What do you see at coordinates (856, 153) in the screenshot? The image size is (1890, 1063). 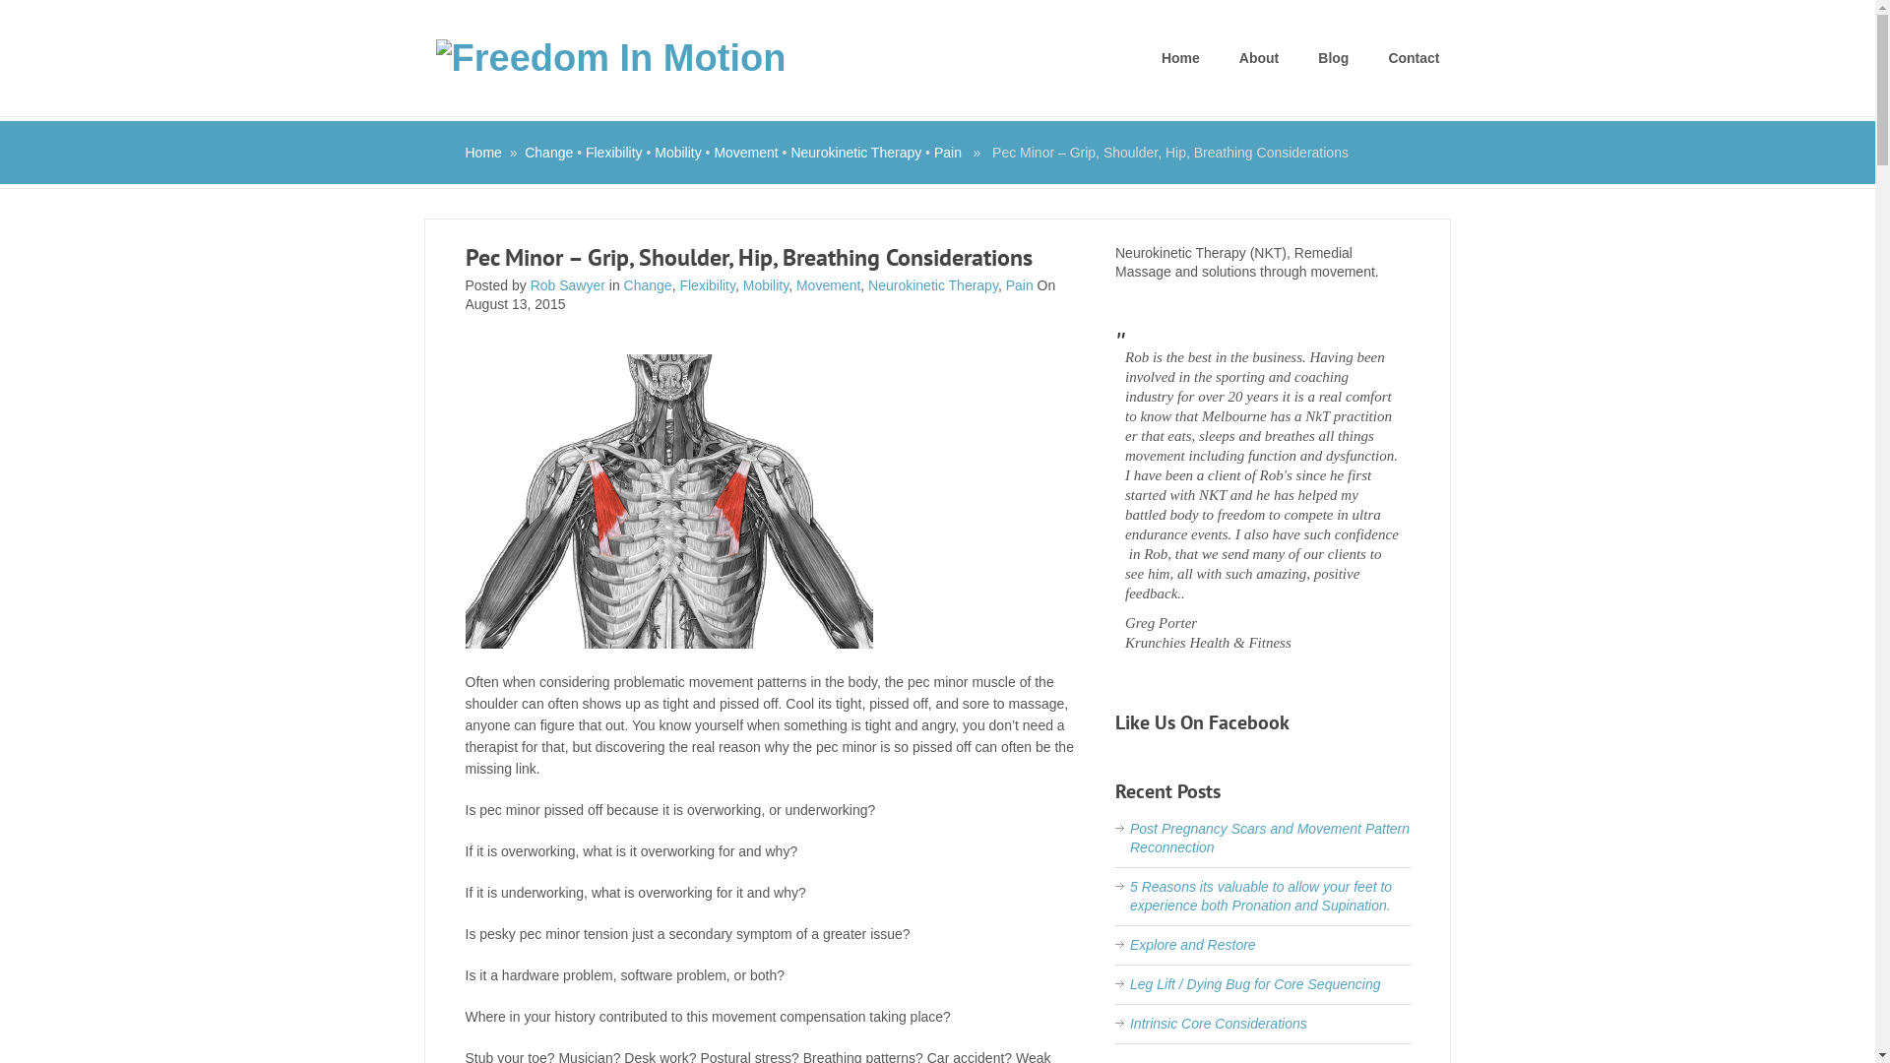 I see `Neurokinetic Therapy` at bounding box center [856, 153].